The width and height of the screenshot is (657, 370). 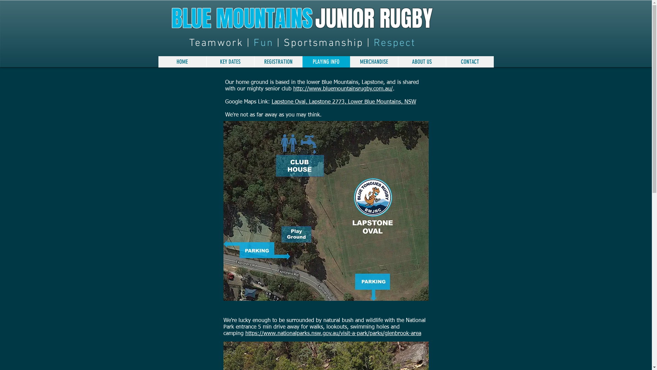 I want to click on PLAYING INFO, so click(x=326, y=62).